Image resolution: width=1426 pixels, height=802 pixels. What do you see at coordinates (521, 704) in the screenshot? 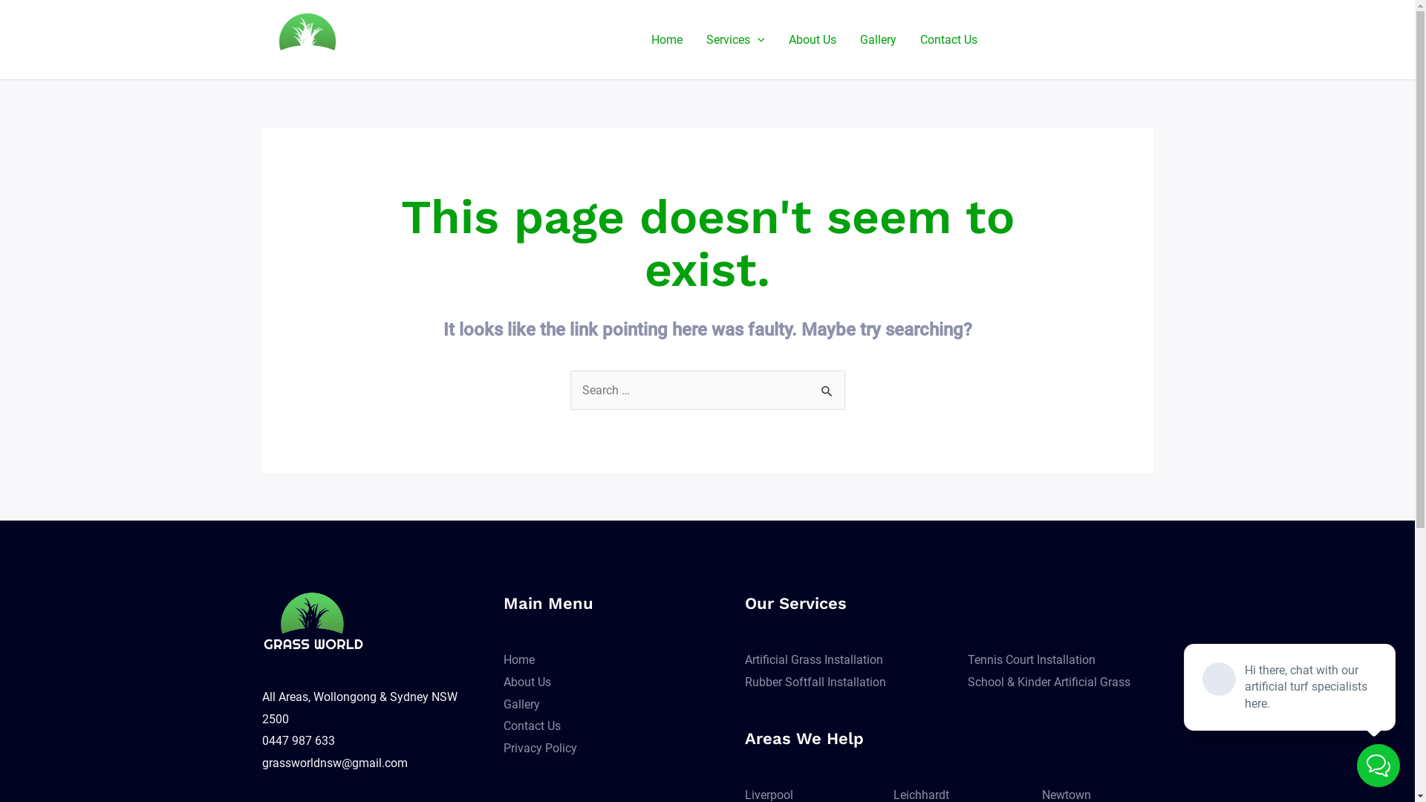
I see `Gallery` at bounding box center [521, 704].